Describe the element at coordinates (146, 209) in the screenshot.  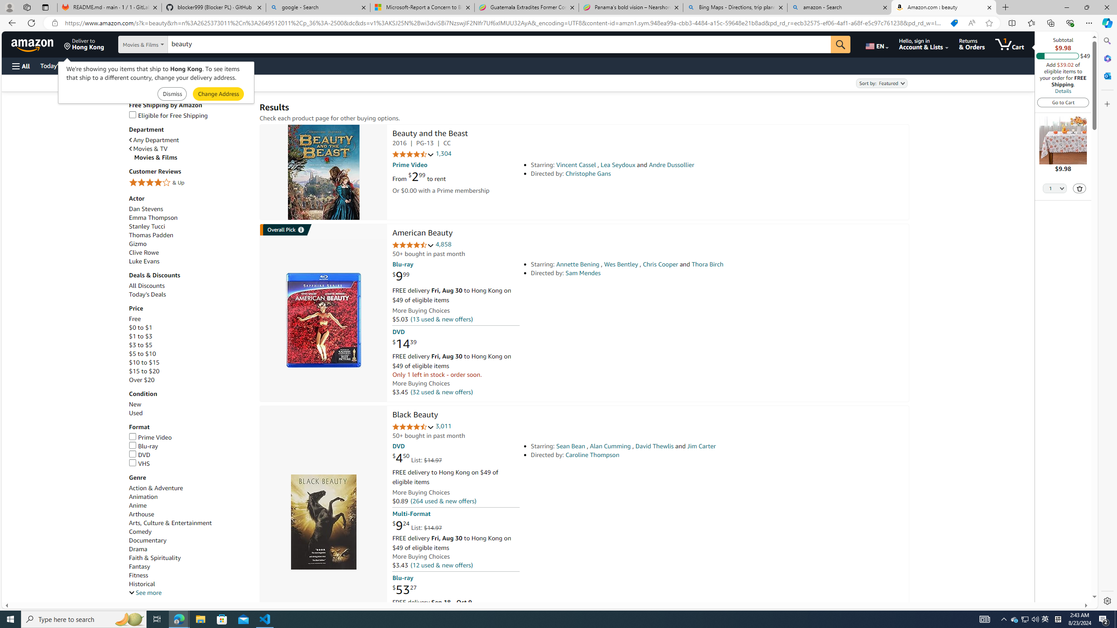
I see `Dan Stevens` at that location.